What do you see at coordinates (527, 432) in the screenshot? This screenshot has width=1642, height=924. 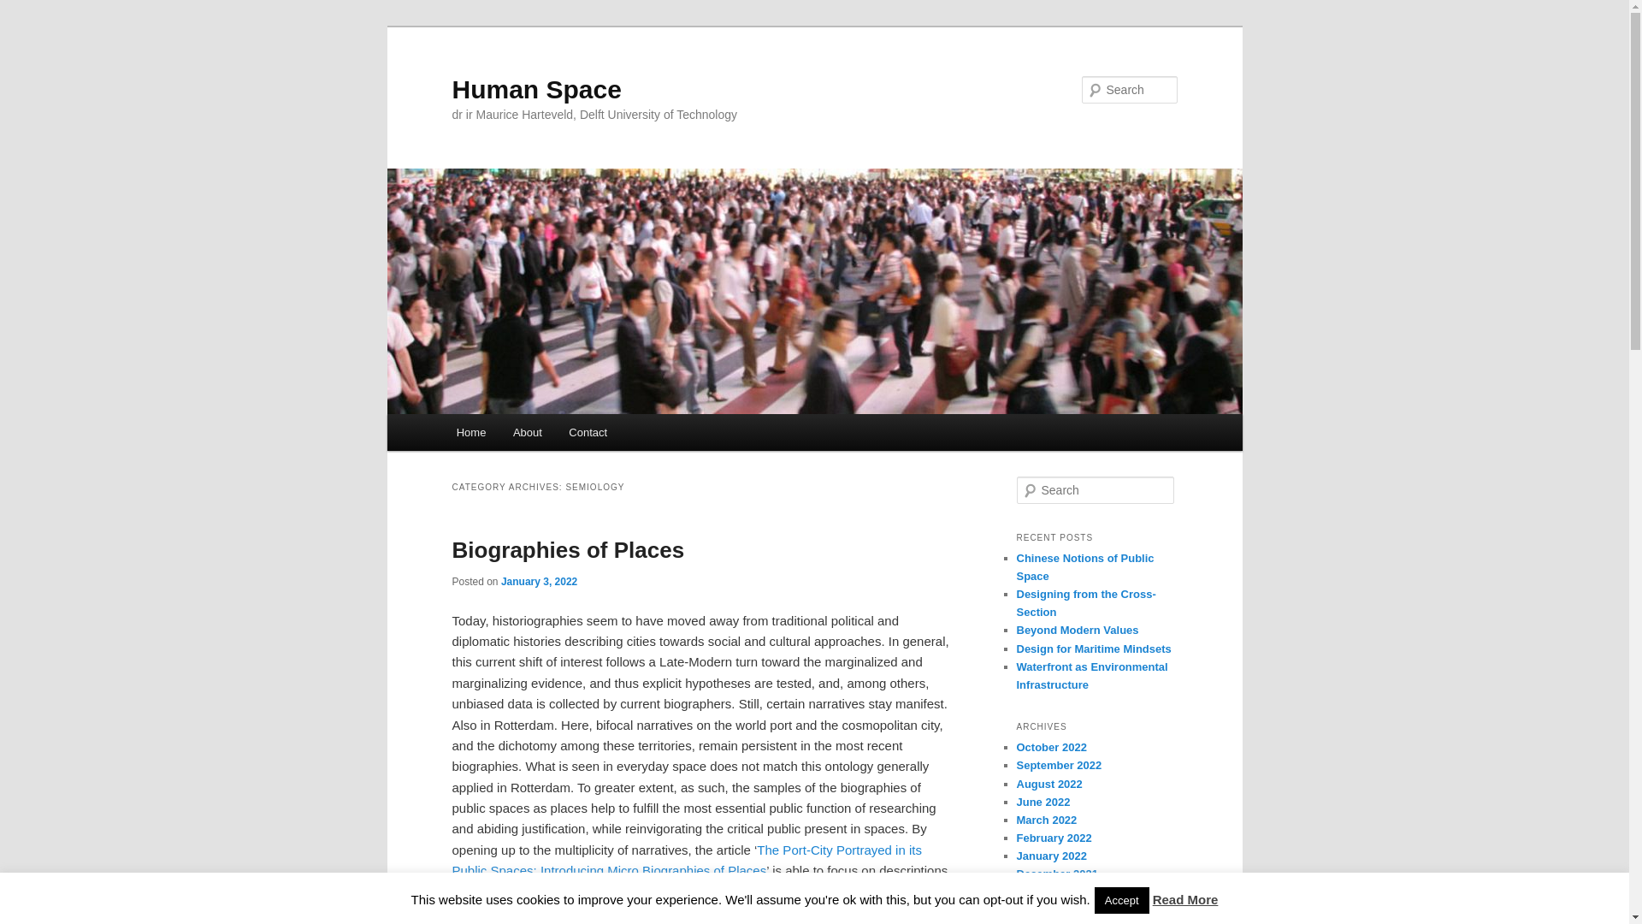 I see `About` at bounding box center [527, 432].